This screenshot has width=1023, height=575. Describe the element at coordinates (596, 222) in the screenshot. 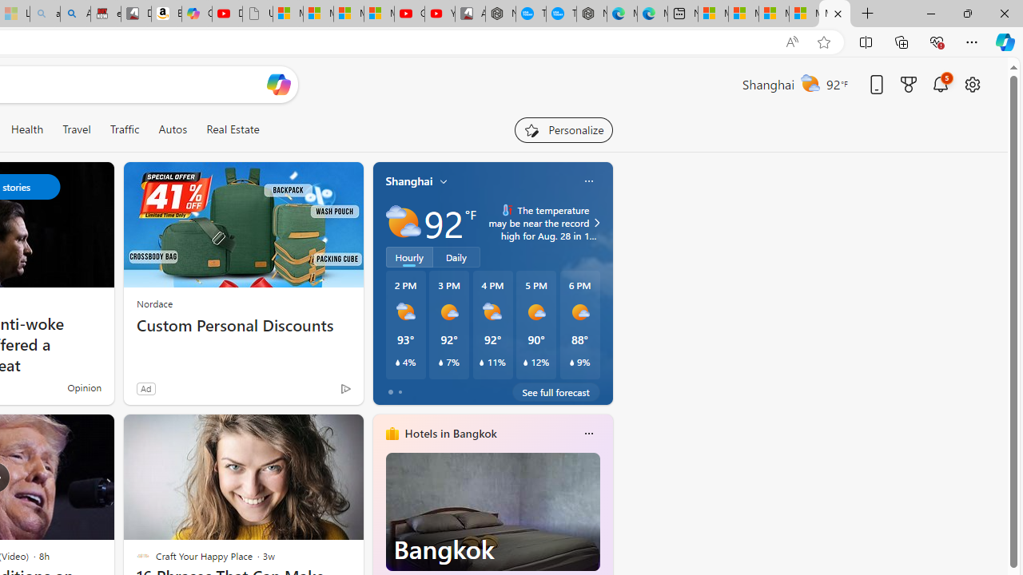

I see `Class: weather-arrow-glyph` at that location.